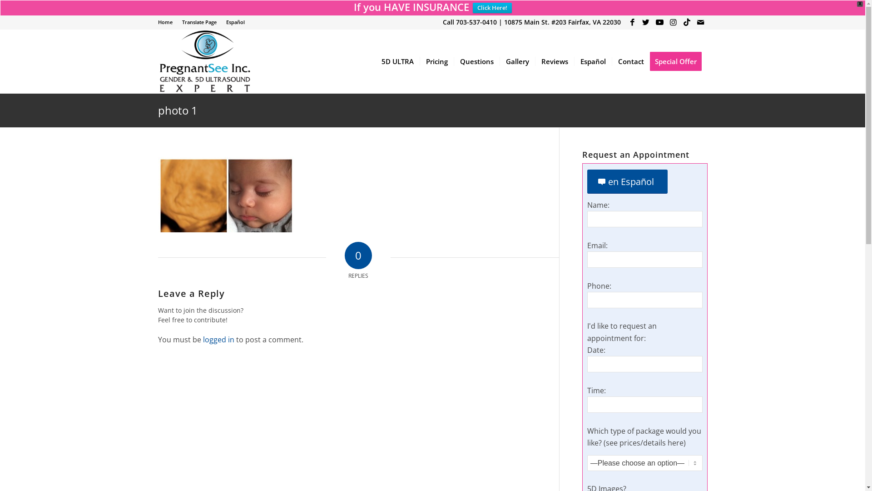 Image resolution: width=872 pixels, height=491 pixels. I want to click on logged in, so click(218, 340).